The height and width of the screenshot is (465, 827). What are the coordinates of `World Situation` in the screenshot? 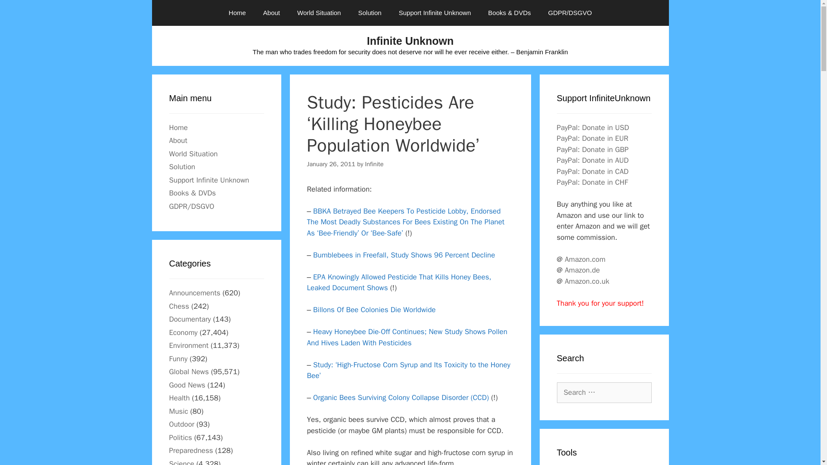 It's located at (319, 13).